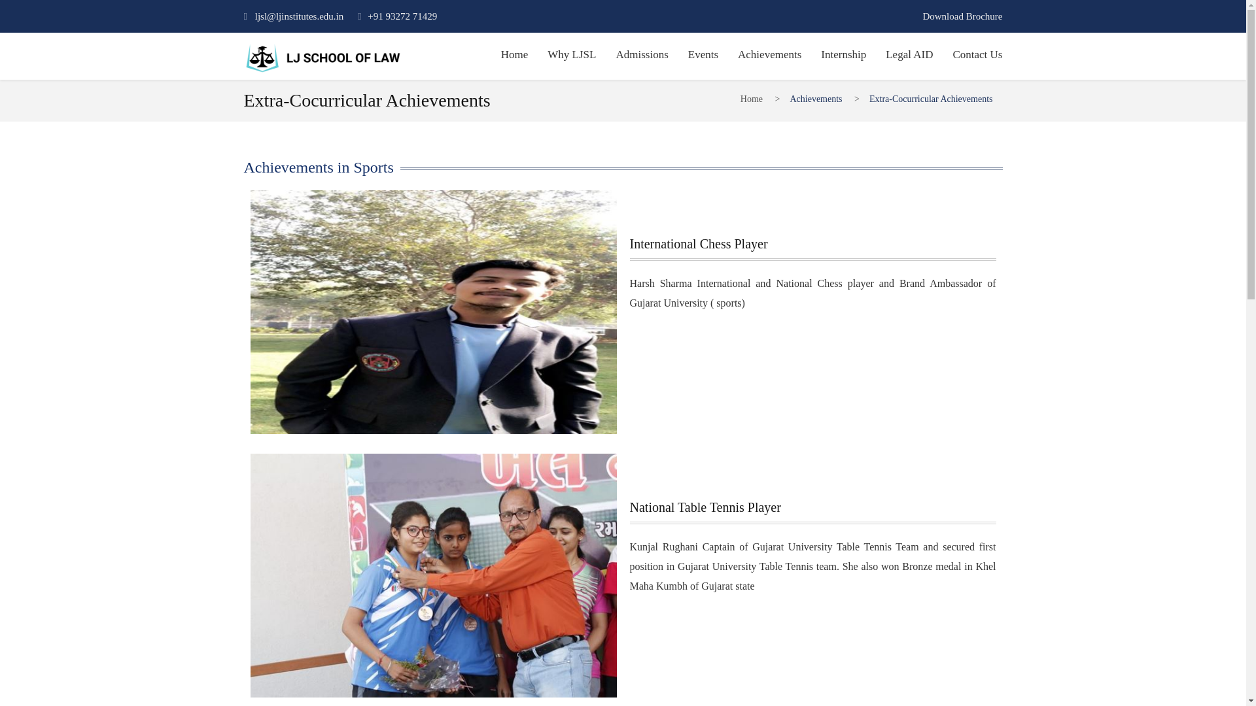 This screenshot has width=1256, height=706. I want to click on Why LJSL, so click(572, 56).